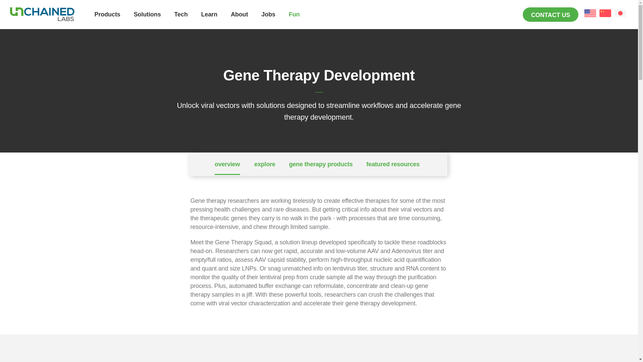 The height and width of the screenshot is (362, 643). I want to click on Solutions, so click(154, 18).